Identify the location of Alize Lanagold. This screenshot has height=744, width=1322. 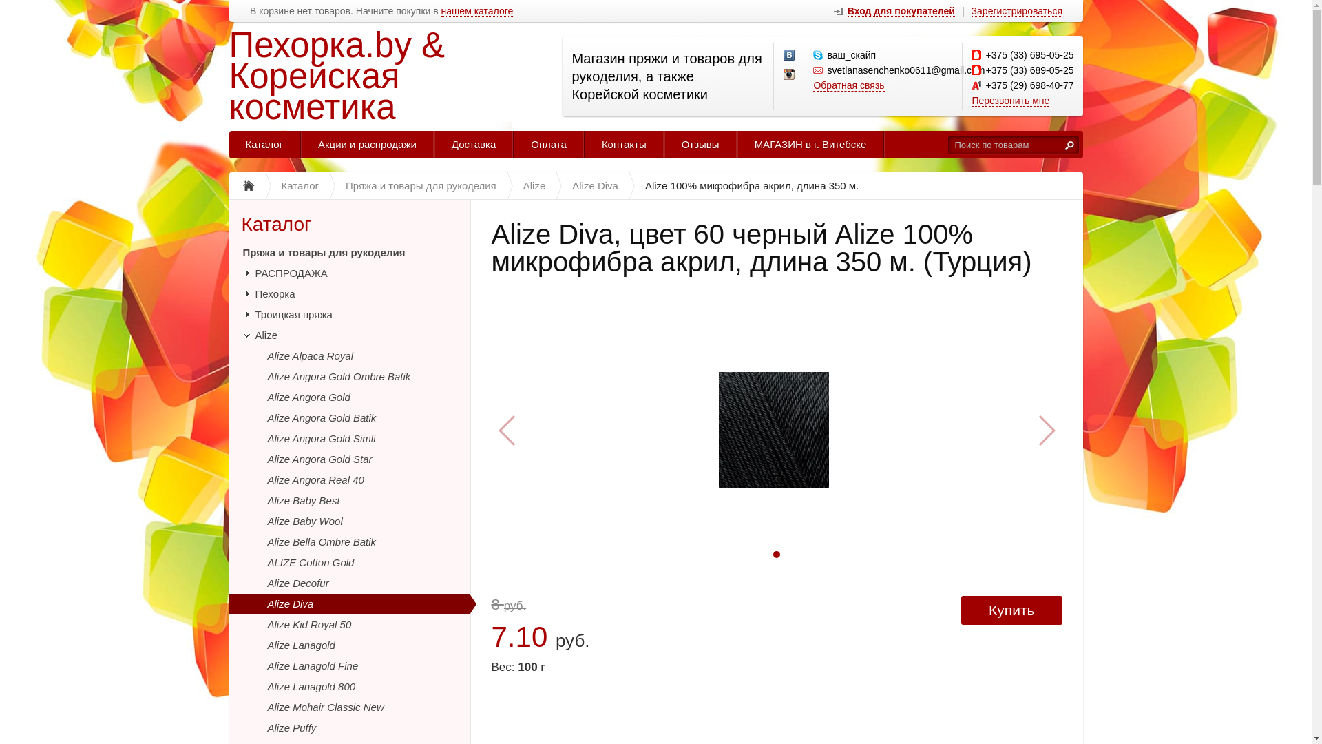
(349, 645).